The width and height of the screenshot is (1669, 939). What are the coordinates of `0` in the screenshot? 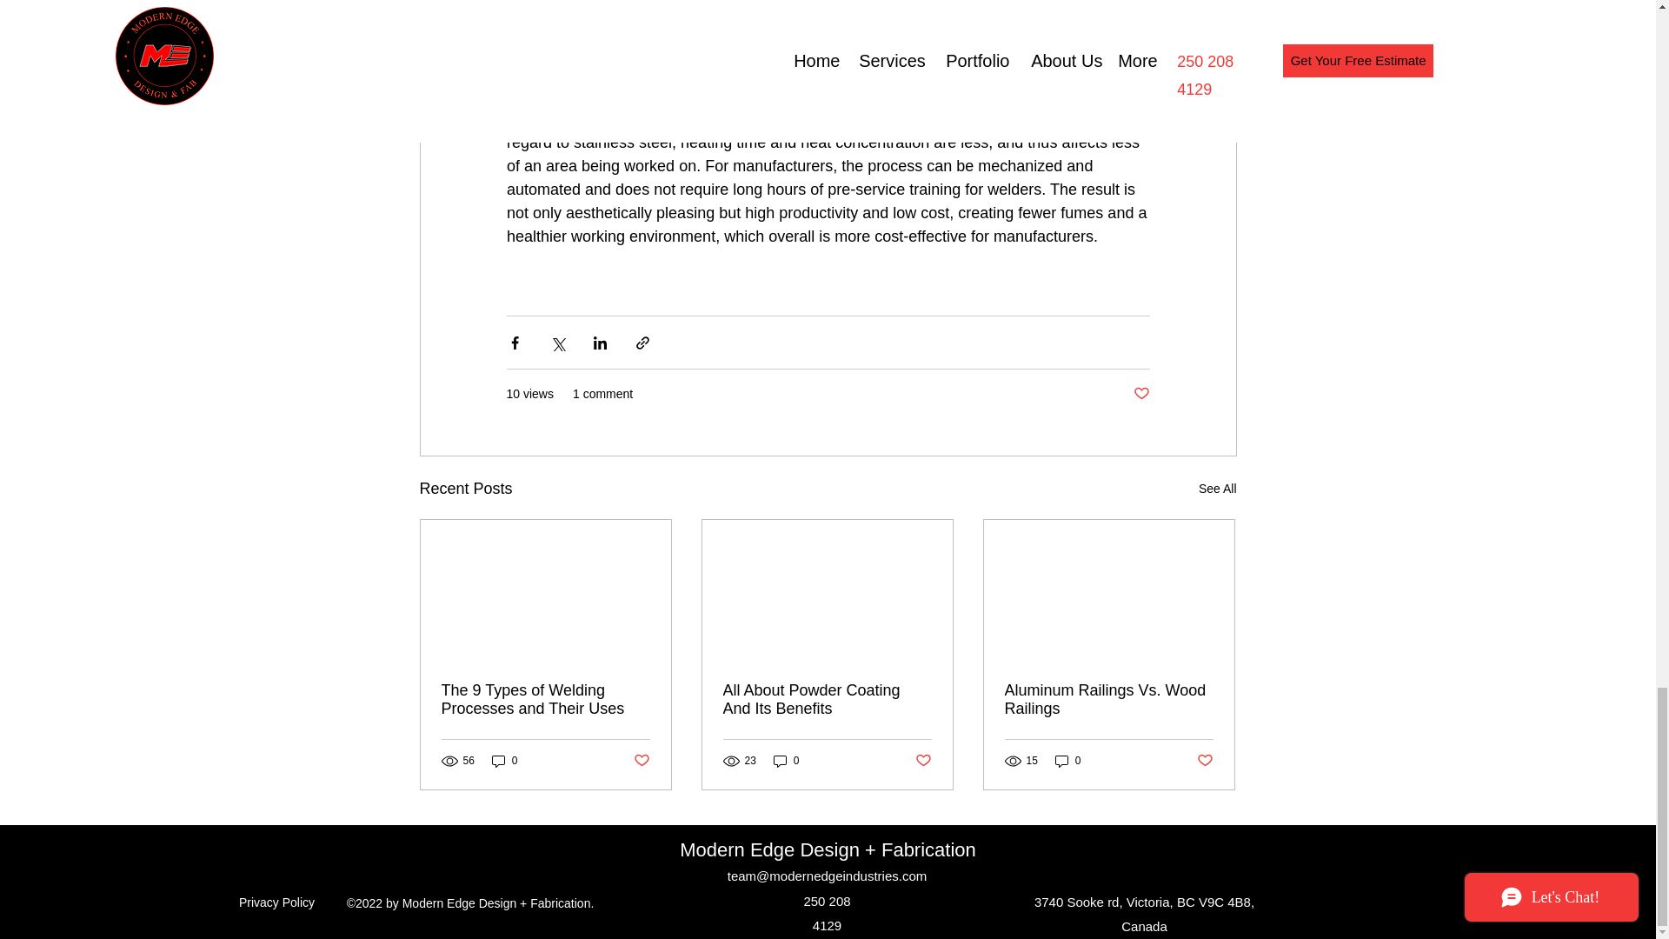 It's located at (504, 761).